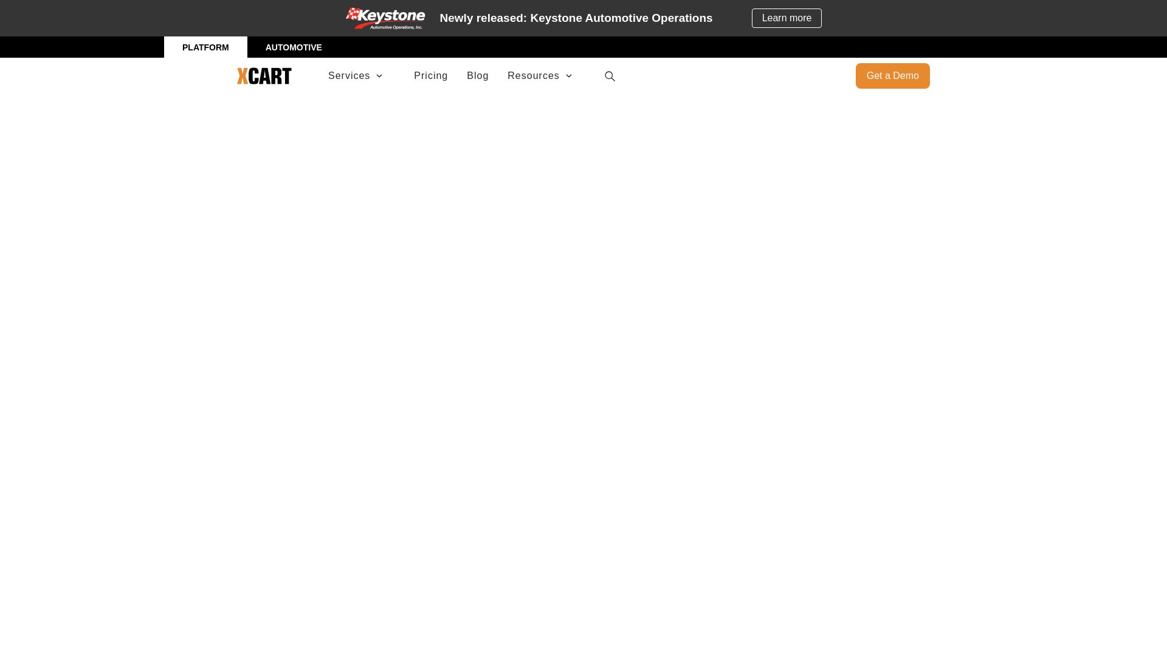 This screenshot has height=656, width=1167. I want to click on Pricing, so click(431, 75).